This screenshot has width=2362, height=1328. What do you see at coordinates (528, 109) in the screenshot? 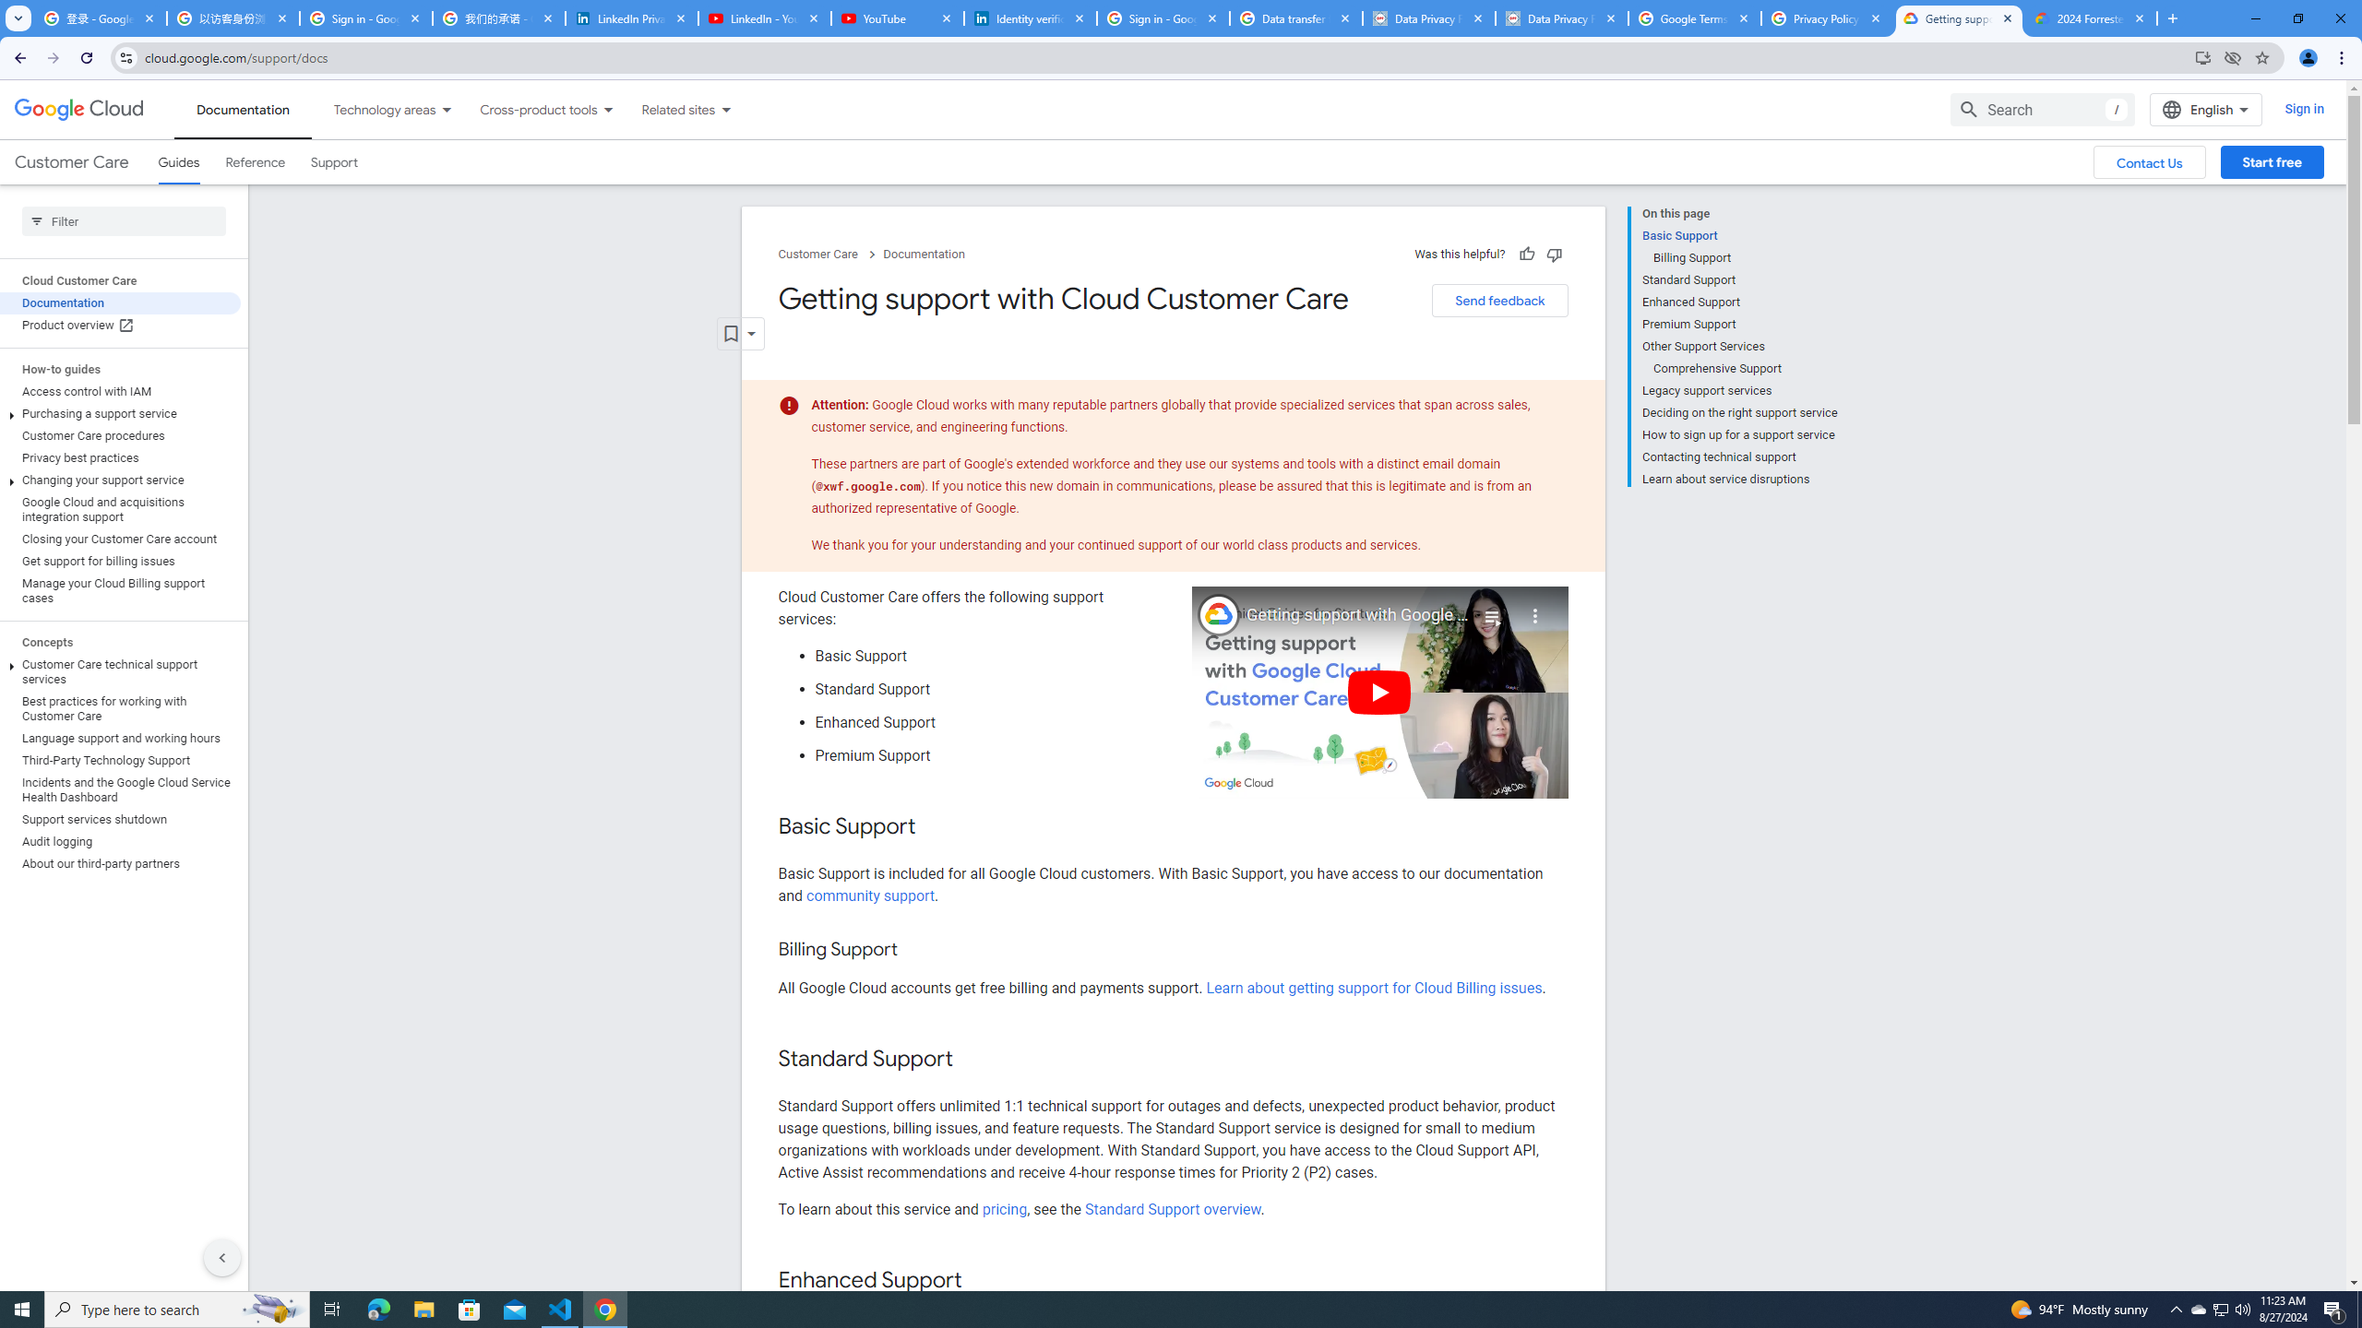
I see `Cross-product tools` at bounding box center [528, 109].